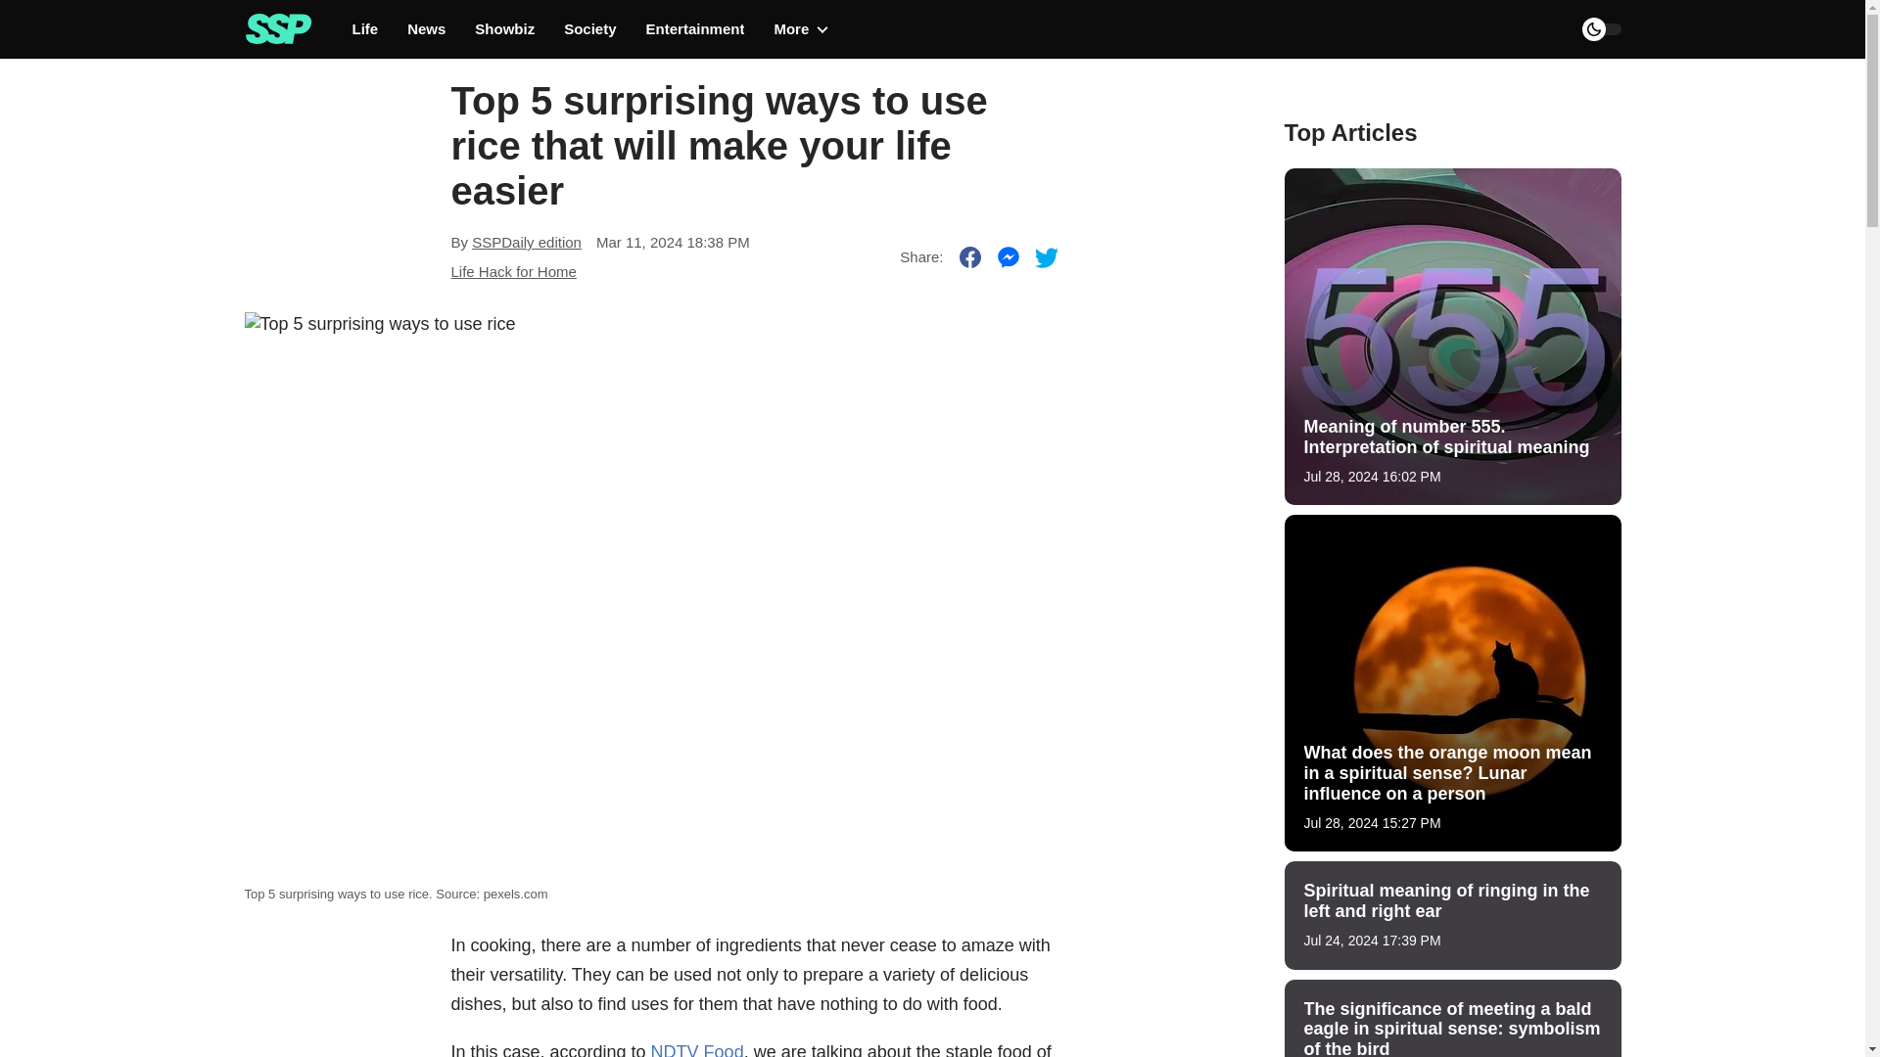  What do you see at coordinates (526, 241) in the screenshot?
I see `SSPDaily edition` at bounding box center [526, 241].